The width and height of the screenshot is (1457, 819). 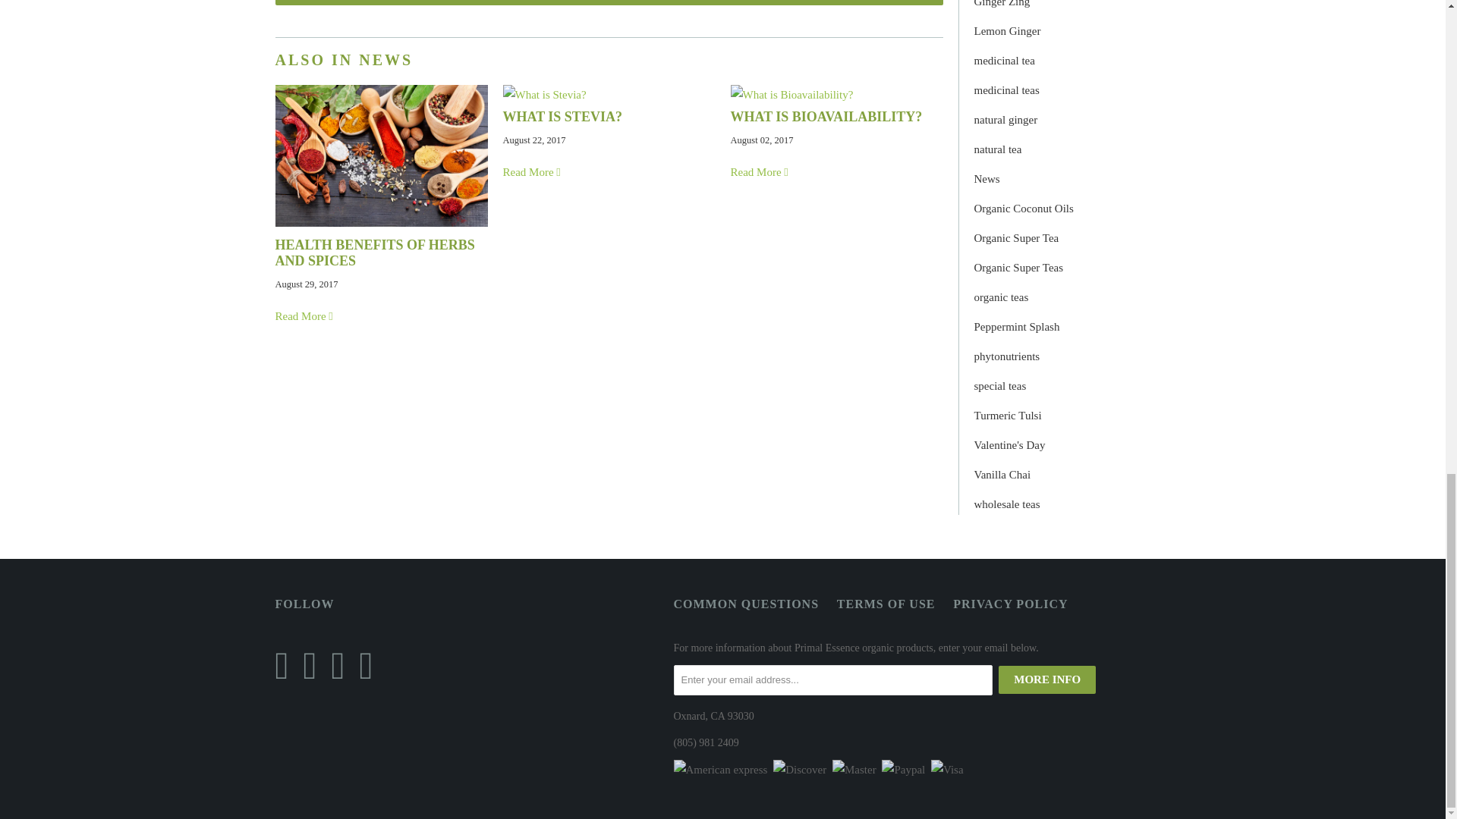 I want to click on What is Stevia?, so click(x=543, y=94).